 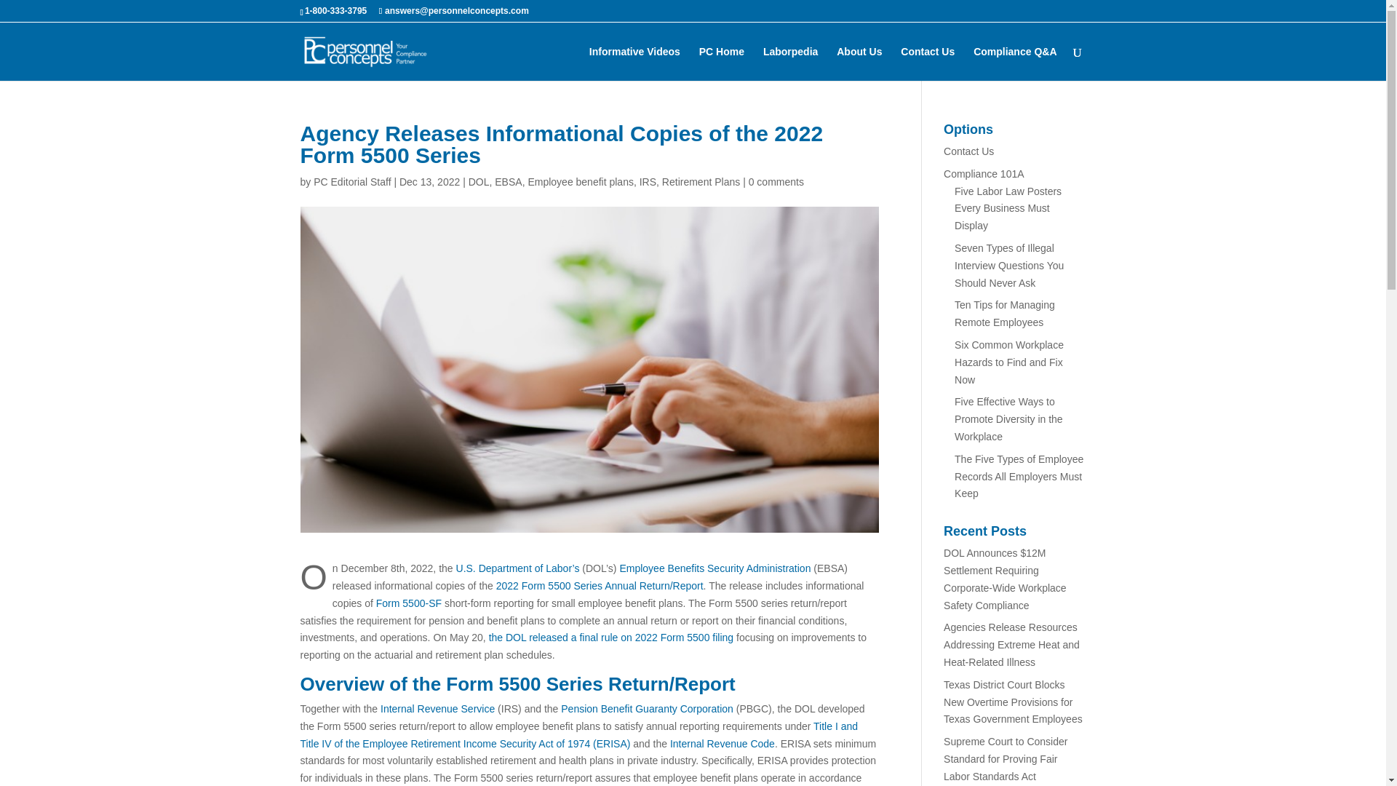 What do you see at coordinates (508, 182) in the screenshot?
I see `EBSA` at bounding box center [508, 182].